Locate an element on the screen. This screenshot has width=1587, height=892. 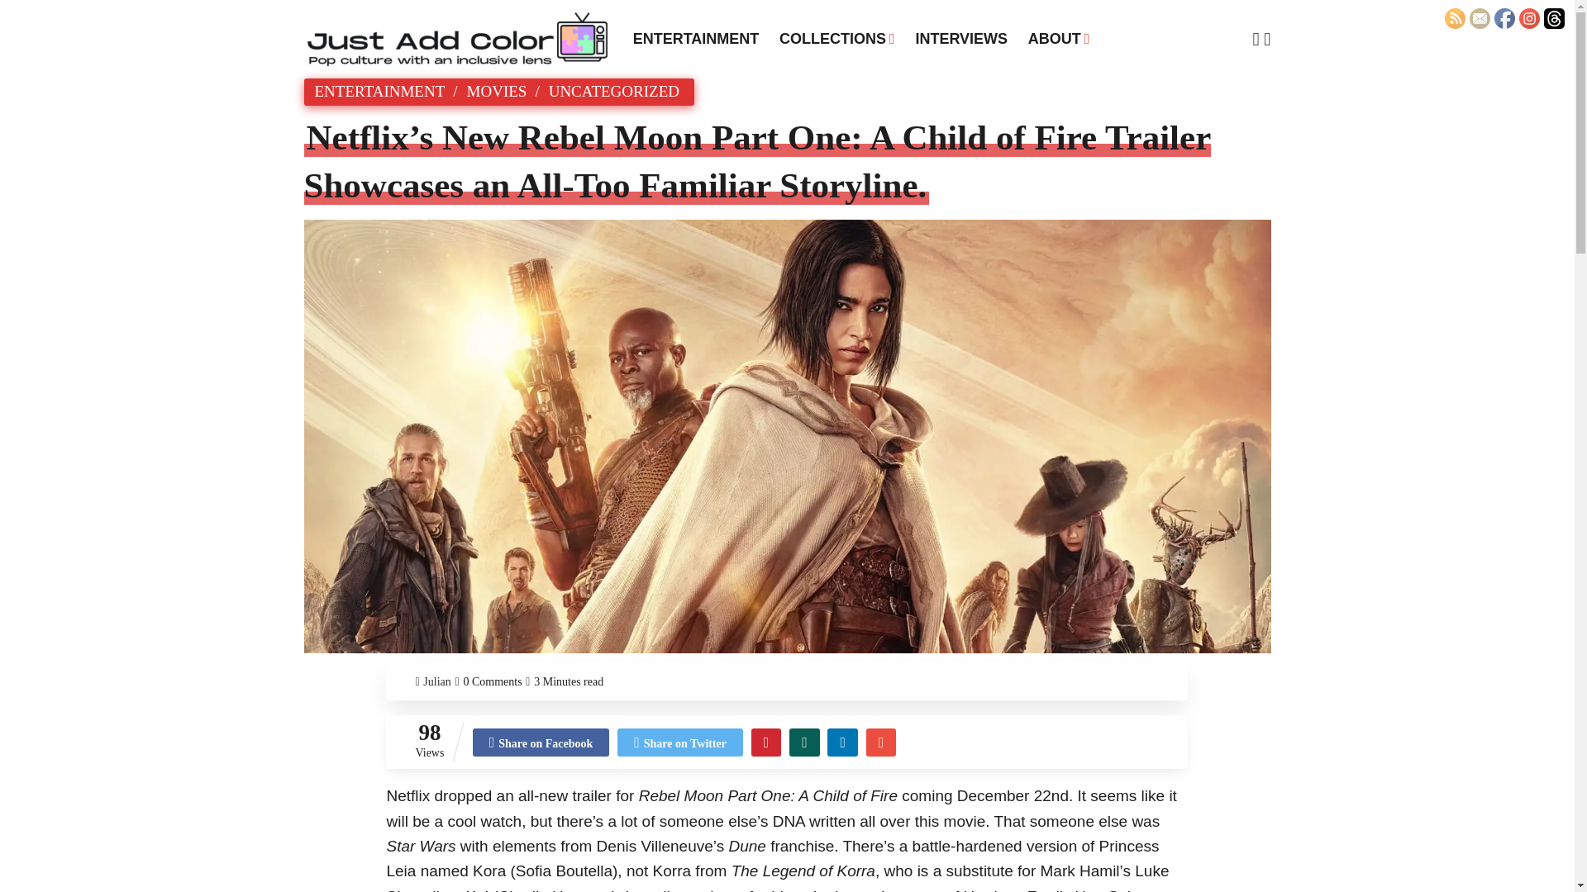
ENTERTAINMENT is located at coordinates (696, 38).